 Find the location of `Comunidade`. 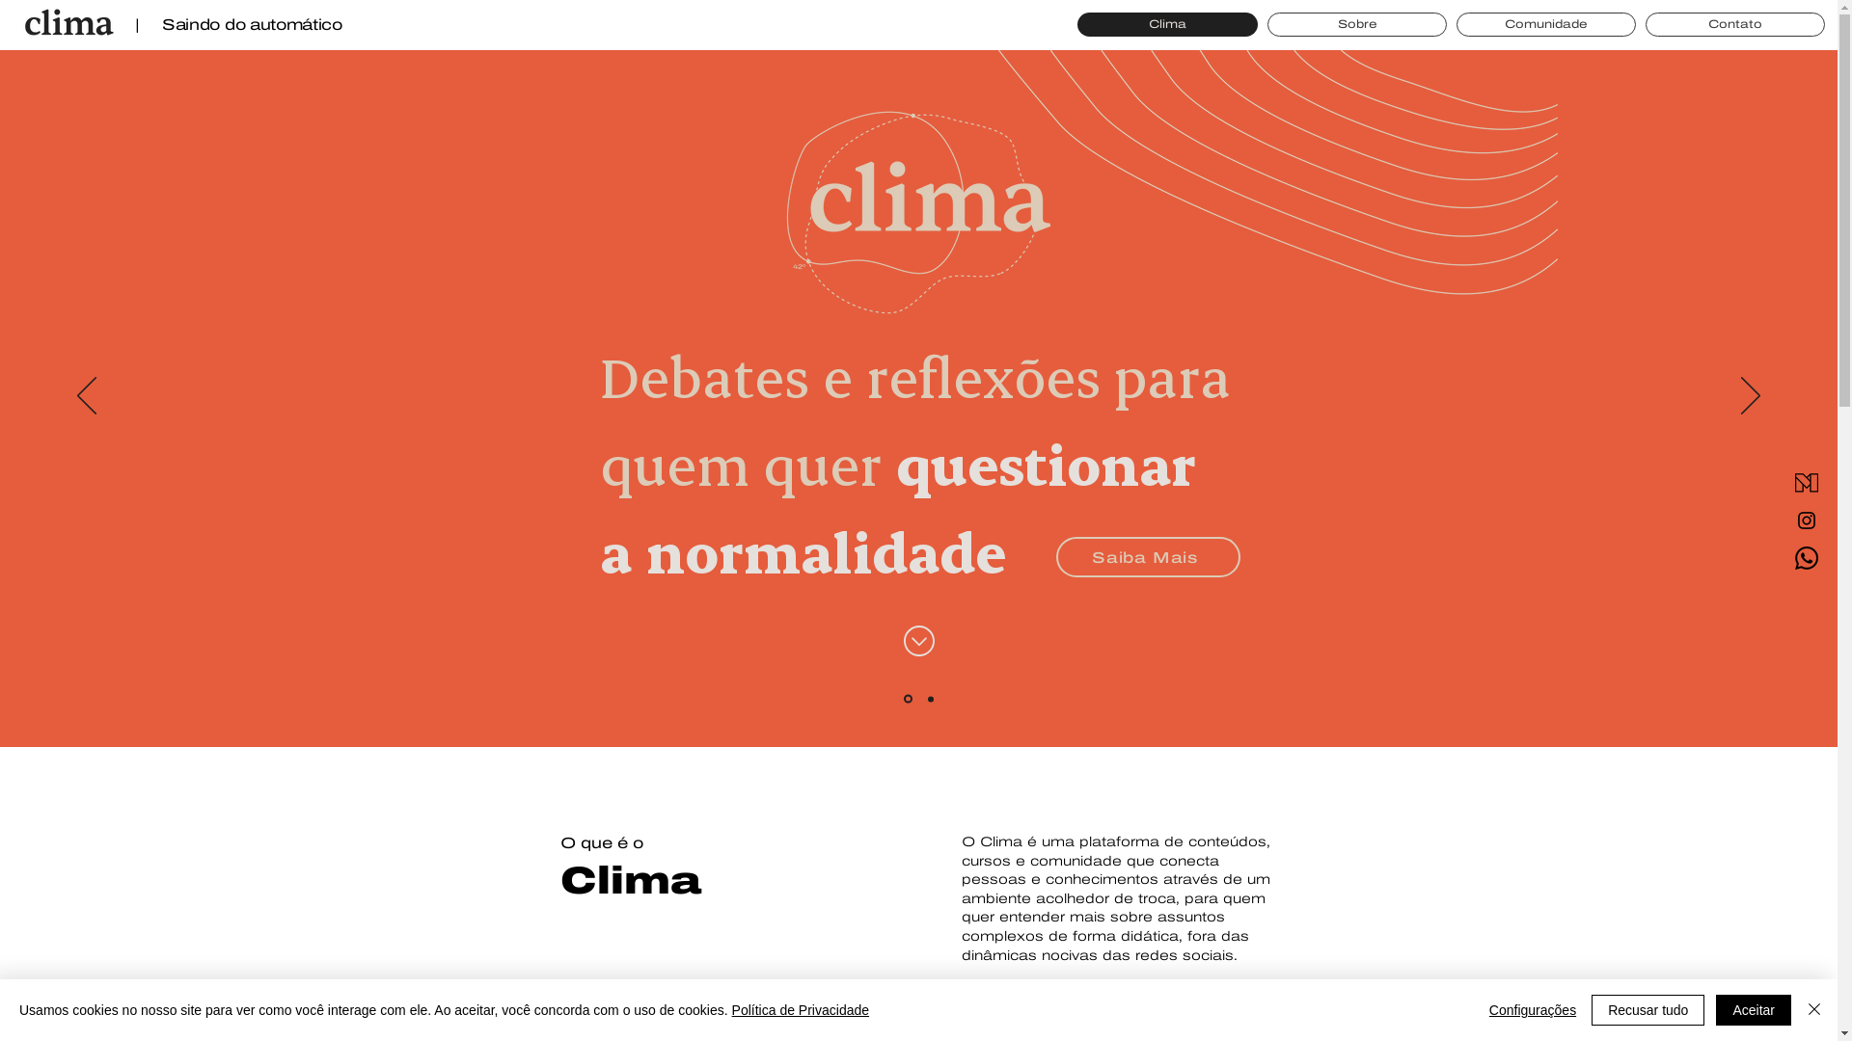

Comunidade is located at coordinates (1546, 25).